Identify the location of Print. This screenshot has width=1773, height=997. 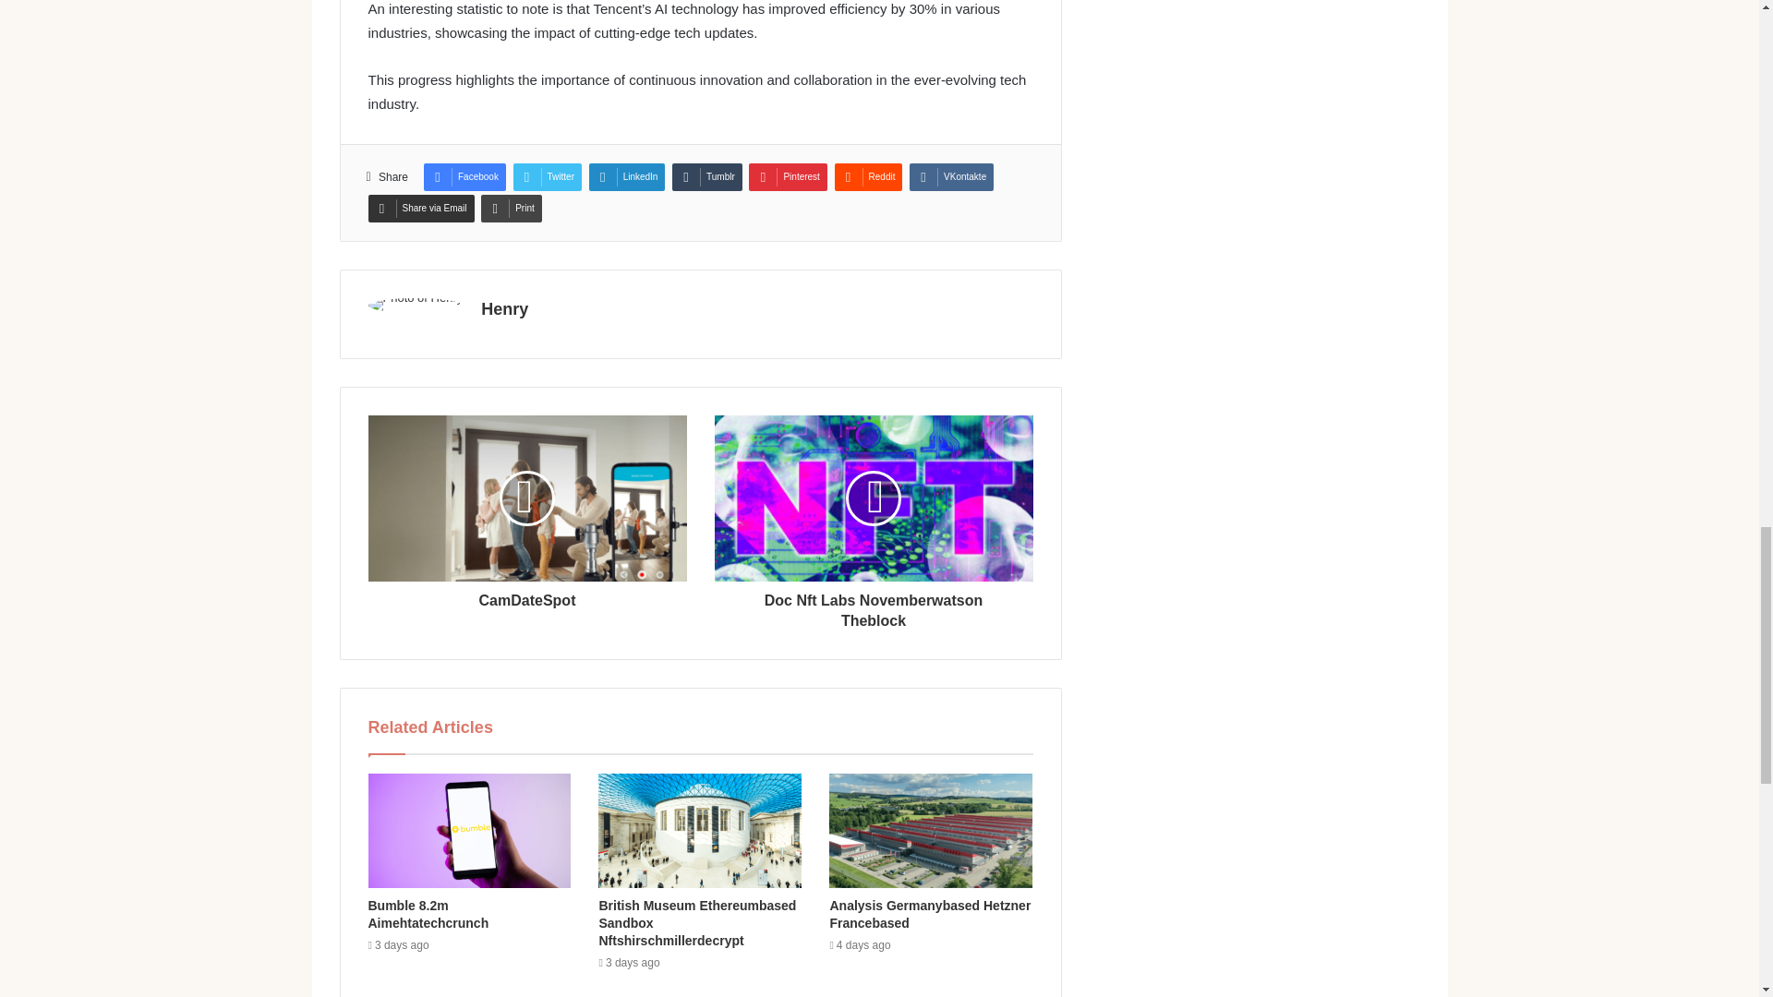
(512, 208).